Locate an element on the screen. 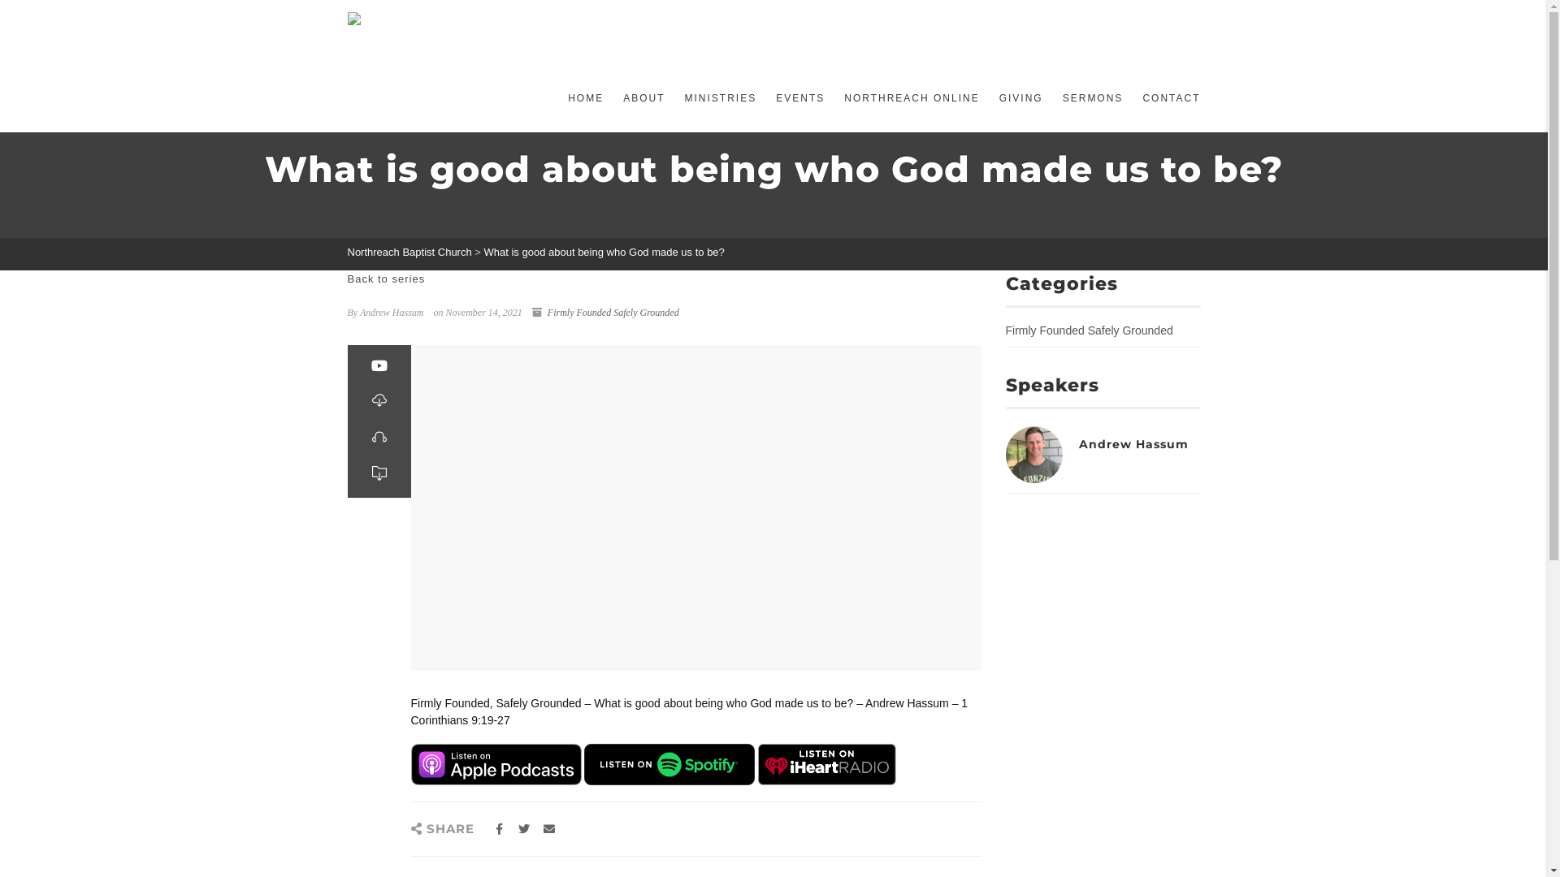  SERMONS is located at coordinates (1094, 99).